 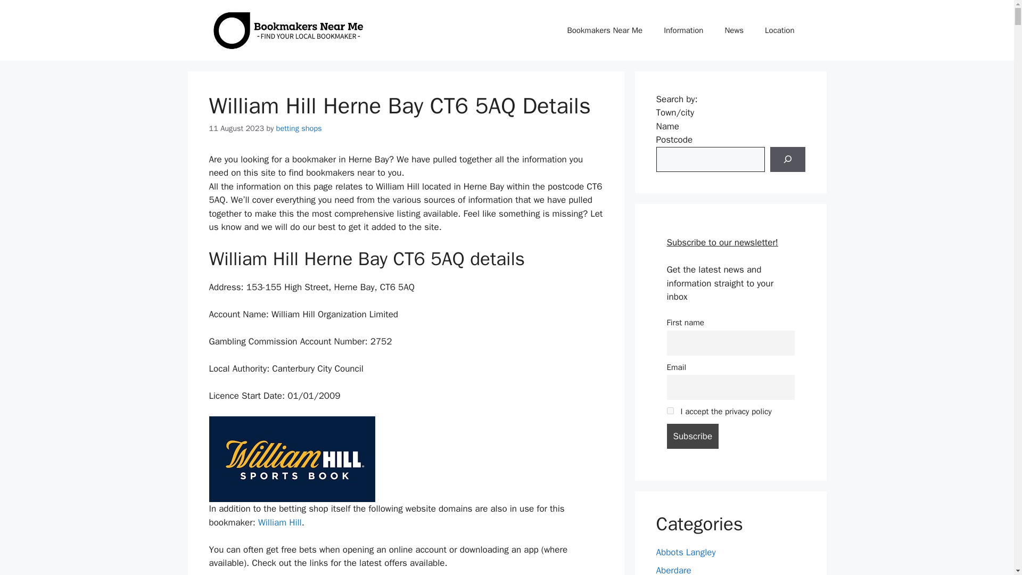 What do you see at coordinates (779, 30) in the screenshot?
I see `Location` at bounding box center [779, 30].